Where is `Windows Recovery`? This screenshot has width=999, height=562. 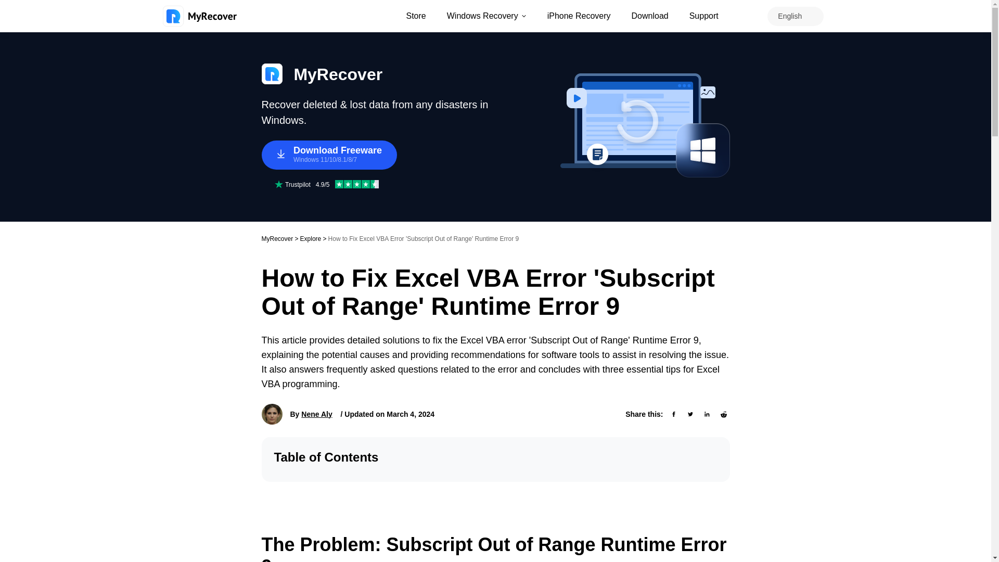 Windows Recovery is located at coordinates (486, 16).